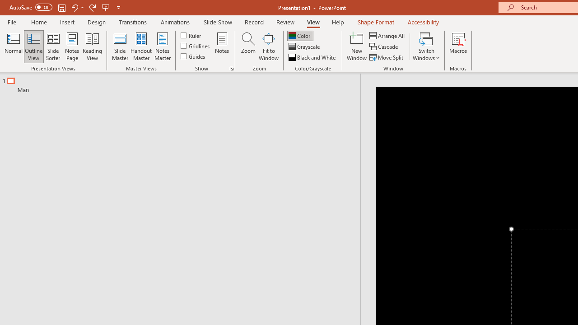 Image resolution: width=578 pixels, height=325 pixels. I want to click on Switch Windows, so click(426, 46).